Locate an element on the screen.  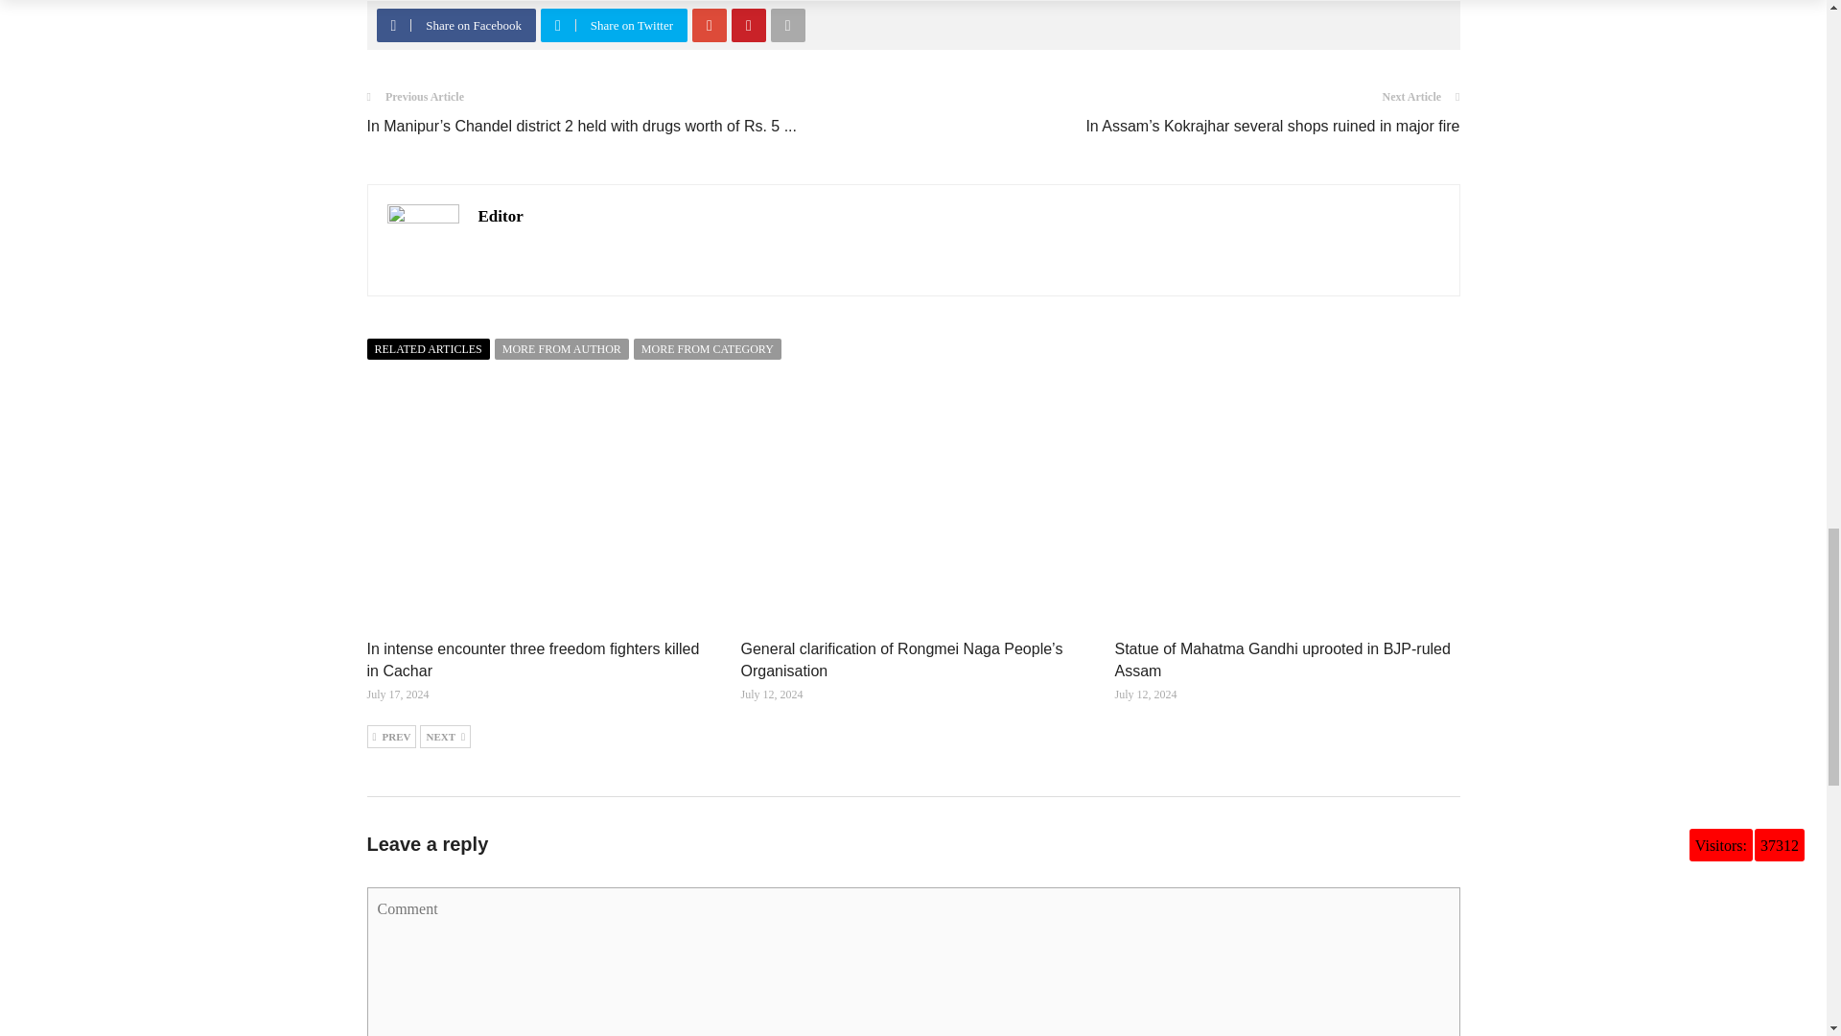
Twitter is located at coordinates (558, 25).